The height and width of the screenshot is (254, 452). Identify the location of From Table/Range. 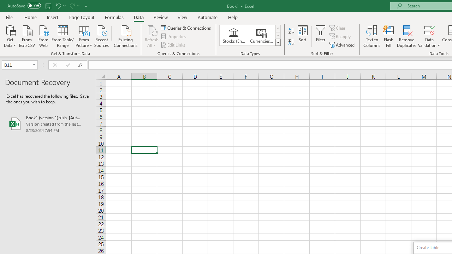
(63, 36).